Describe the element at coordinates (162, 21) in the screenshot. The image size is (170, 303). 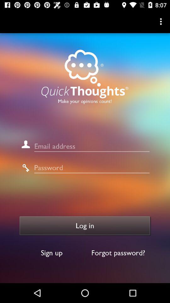
I see `press item at the top right corner` at that location.